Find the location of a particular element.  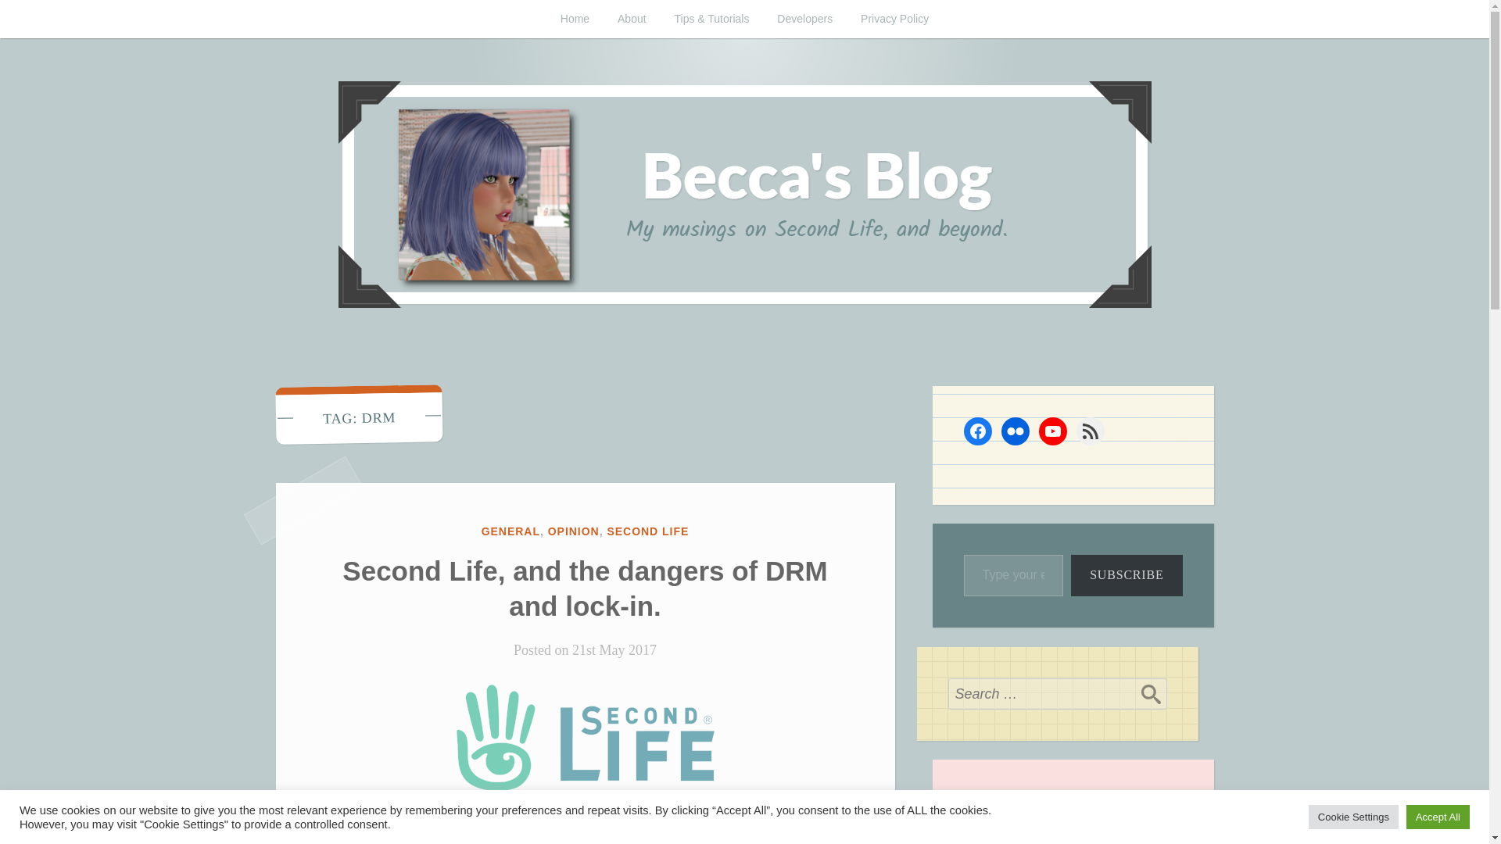

21st May 2017 is located at coordinates (614, 650).